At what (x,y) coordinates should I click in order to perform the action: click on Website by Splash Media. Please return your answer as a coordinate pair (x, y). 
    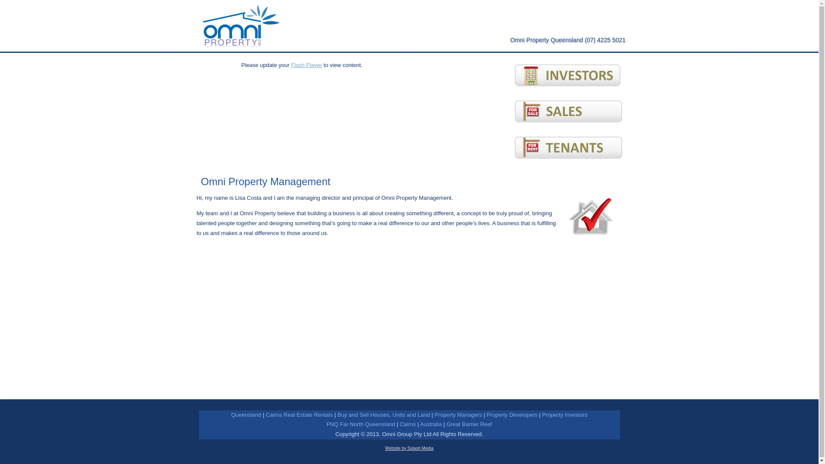
    Looking at the image, I should click on (409, 449).